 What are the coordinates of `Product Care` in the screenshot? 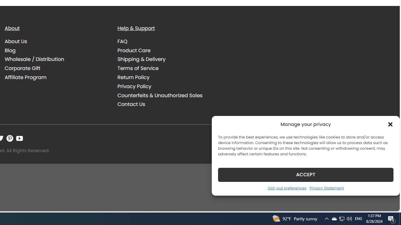 It's located at (169, 50).